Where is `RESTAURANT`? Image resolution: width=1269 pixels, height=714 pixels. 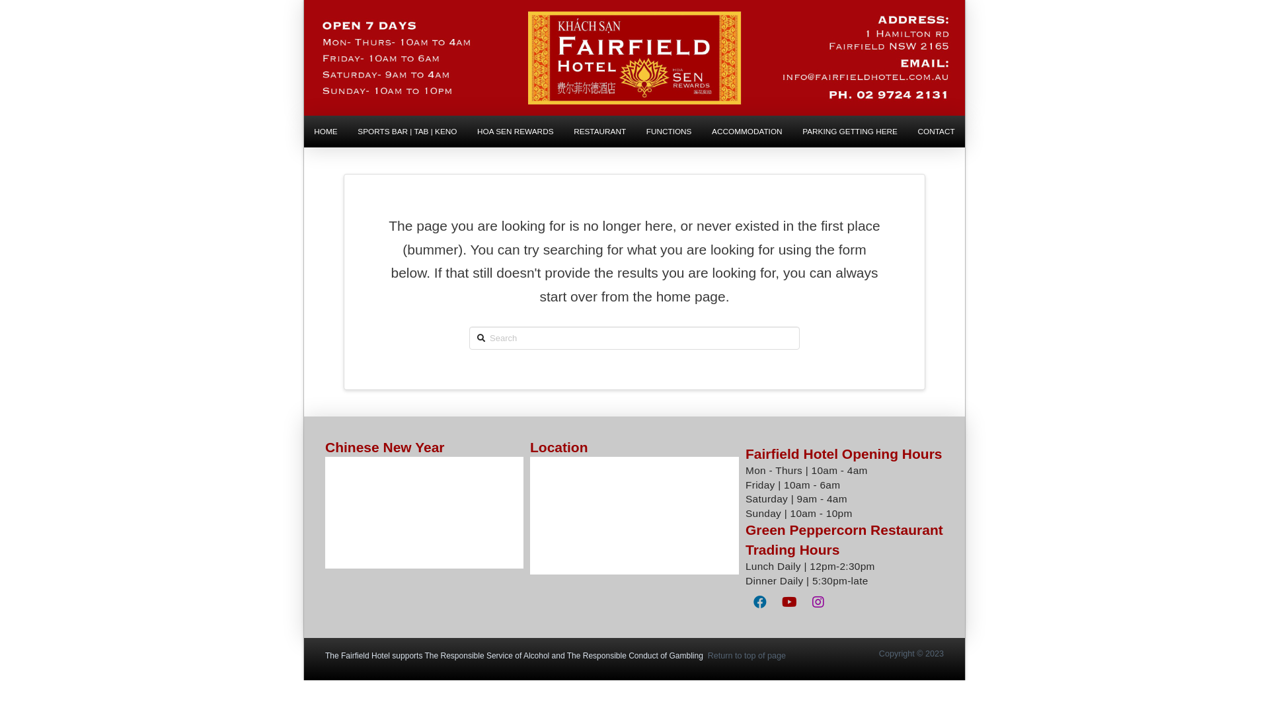
RESTAURANT is located at coordinates (600, 132).